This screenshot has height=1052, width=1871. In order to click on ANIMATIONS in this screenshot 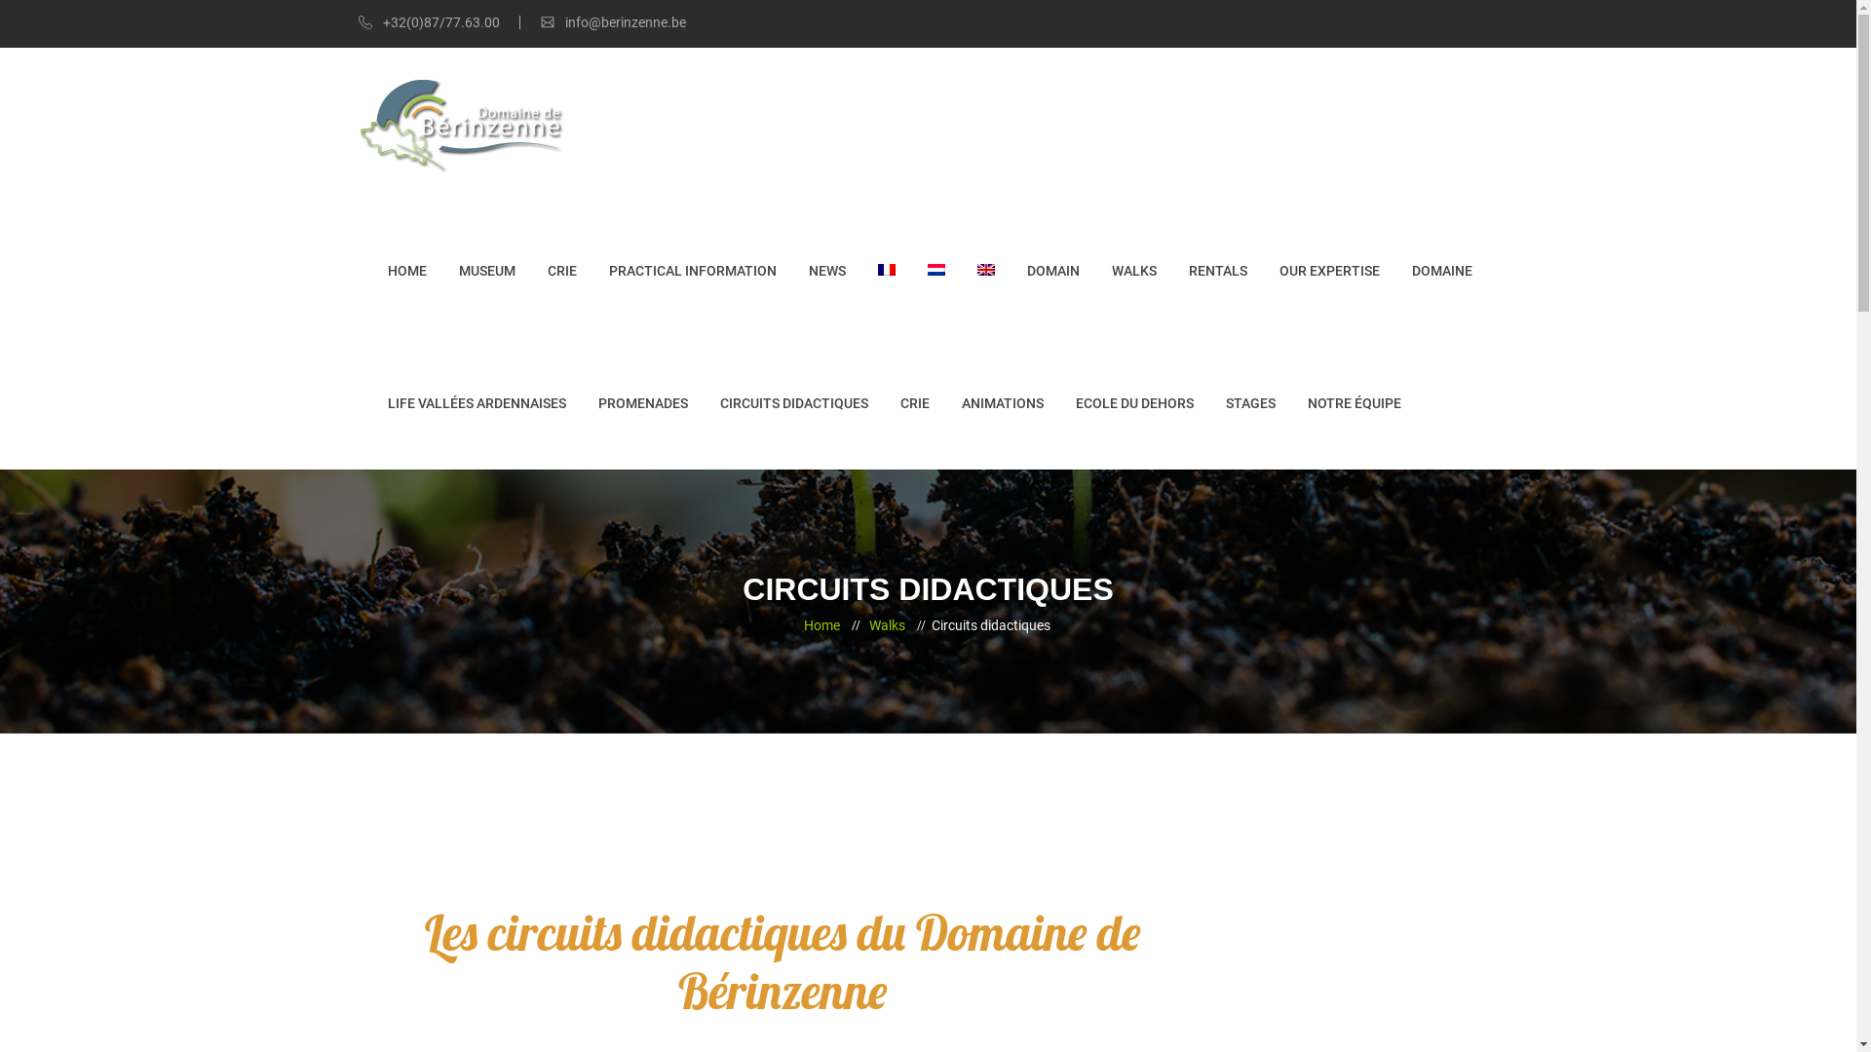, I will do `click(1002, 403)`.